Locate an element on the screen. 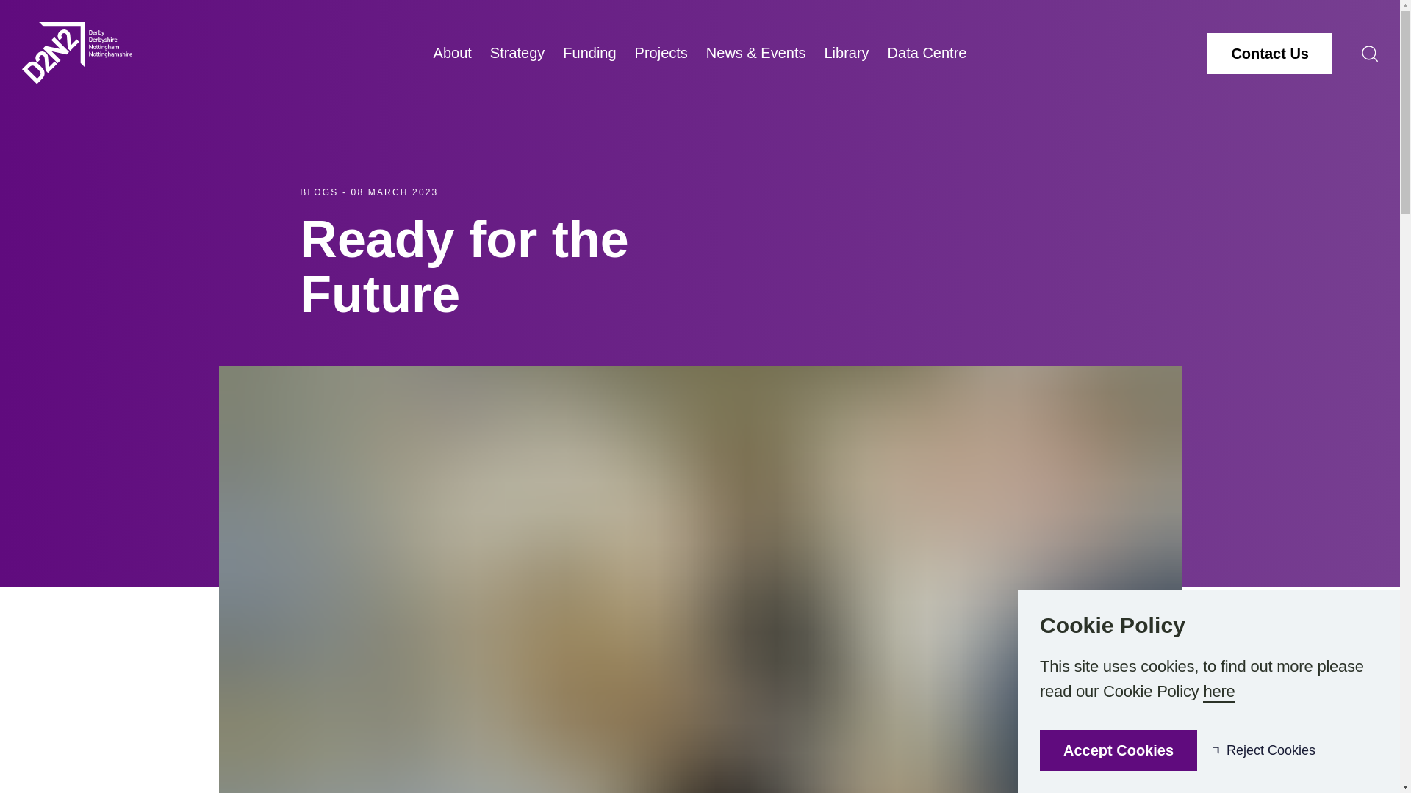 The width and height of the screenshot is (1411, 793). About is located at coordinates (452, 54).